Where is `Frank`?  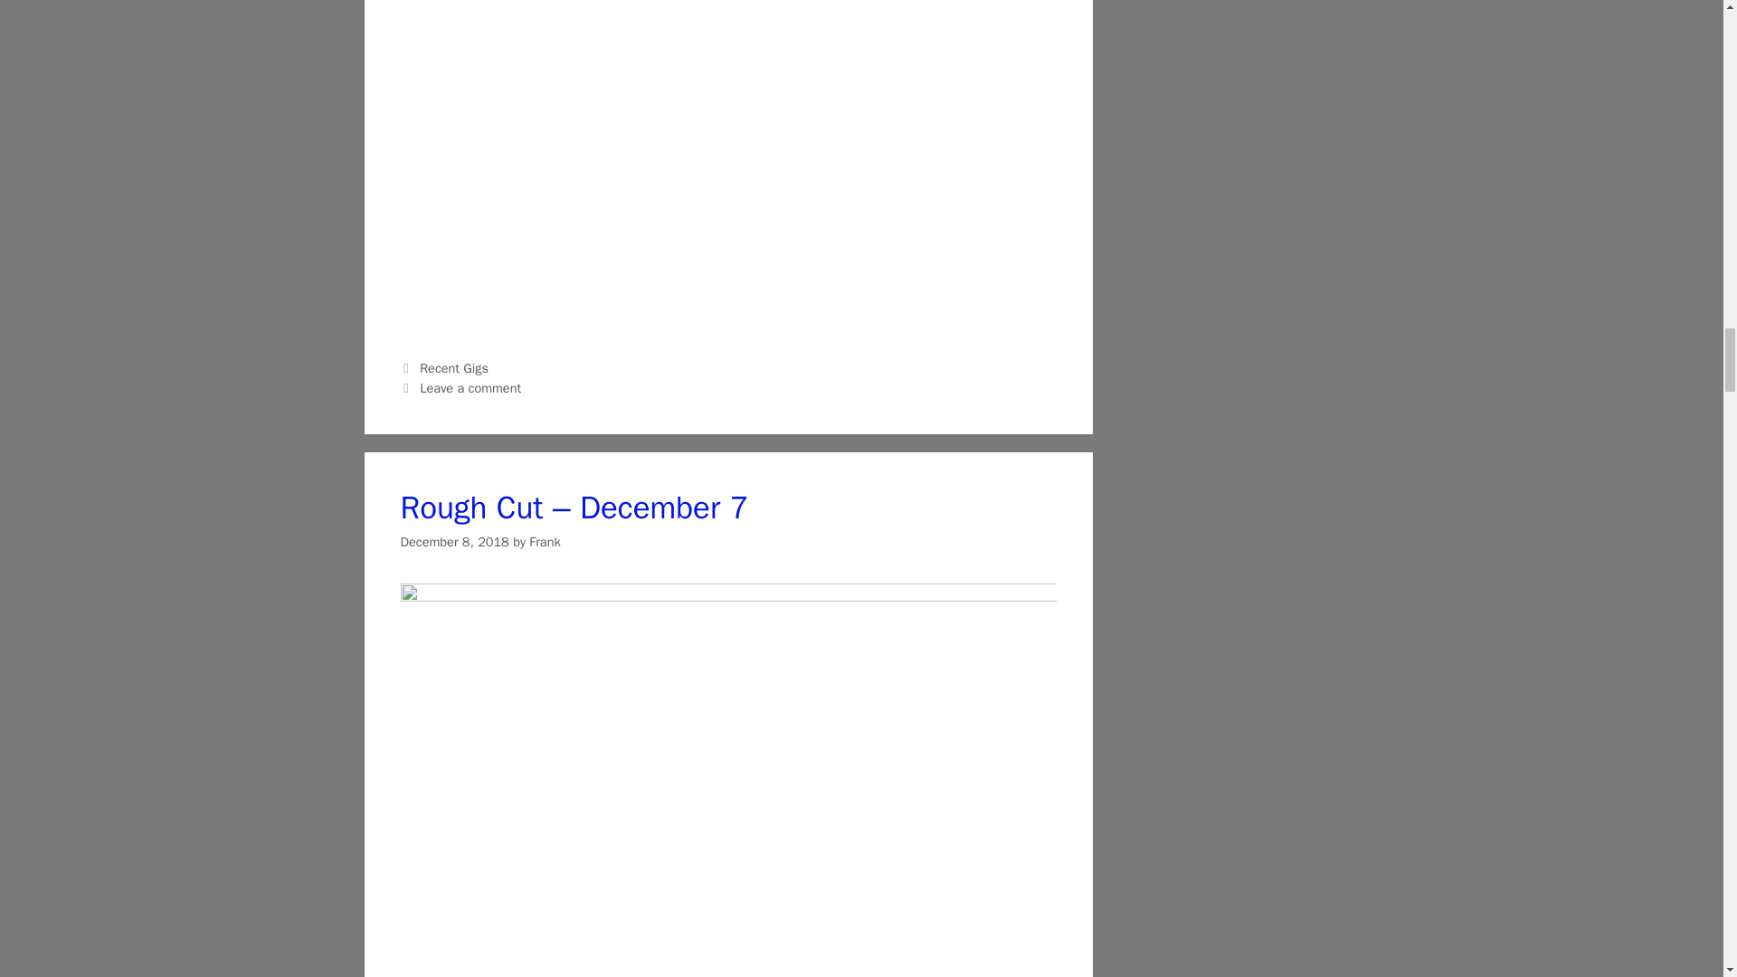
Frank is located at coordinates (545, 541).